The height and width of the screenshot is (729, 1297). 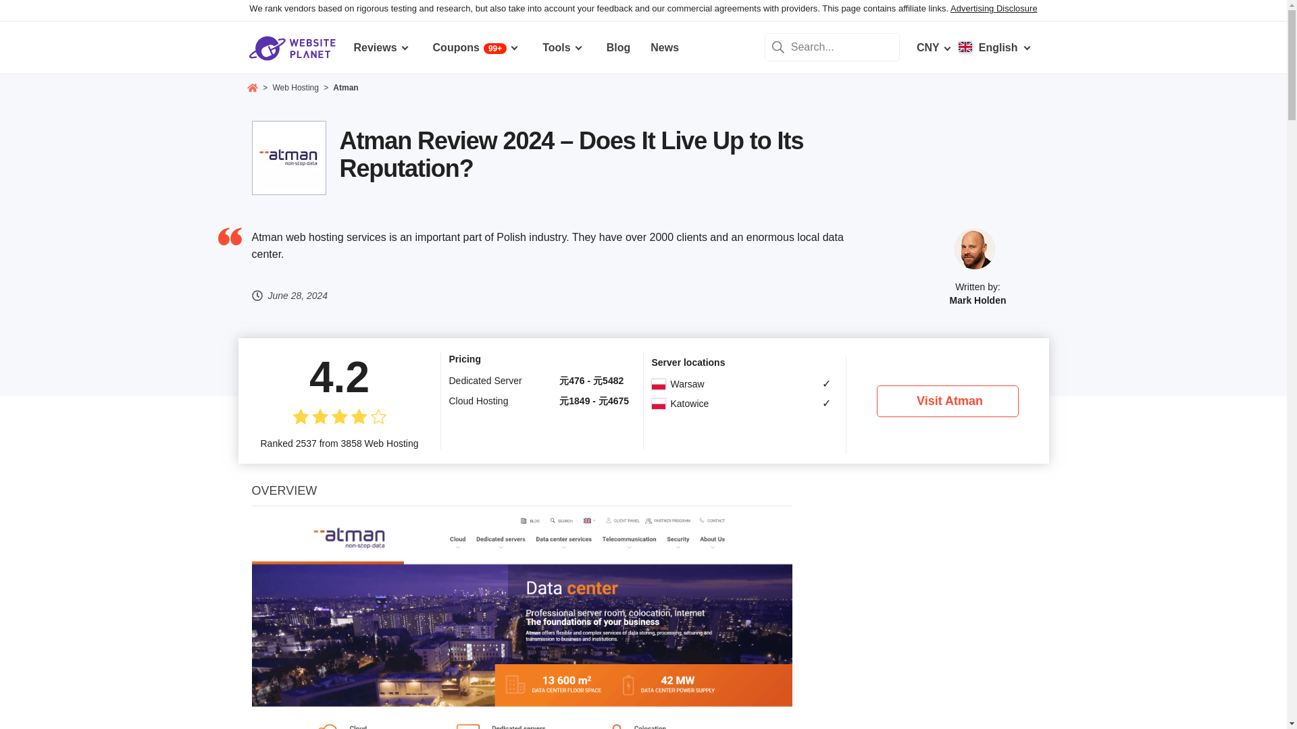 I want to click on Search, so click(x=778, y=47).